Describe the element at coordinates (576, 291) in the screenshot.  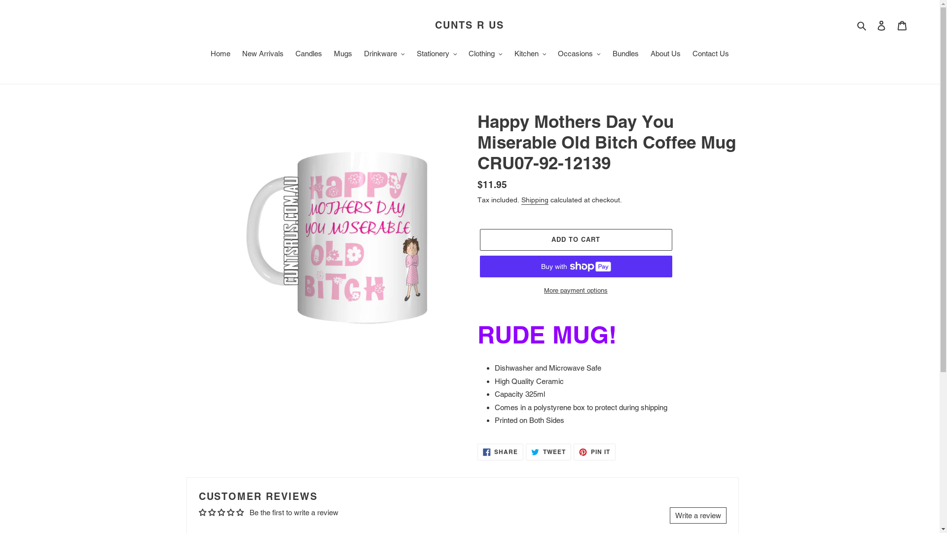
I see `More payment options` at that location.